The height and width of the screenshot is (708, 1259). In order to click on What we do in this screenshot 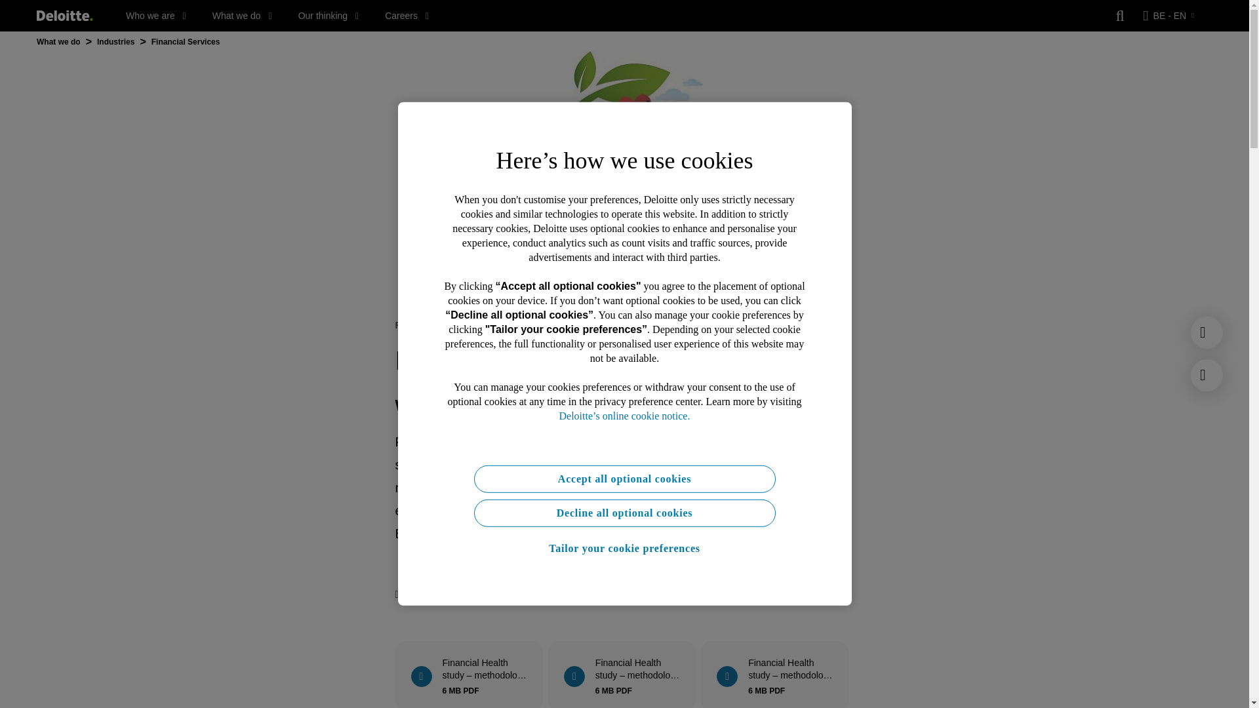, I will do `click(242, 16)`.